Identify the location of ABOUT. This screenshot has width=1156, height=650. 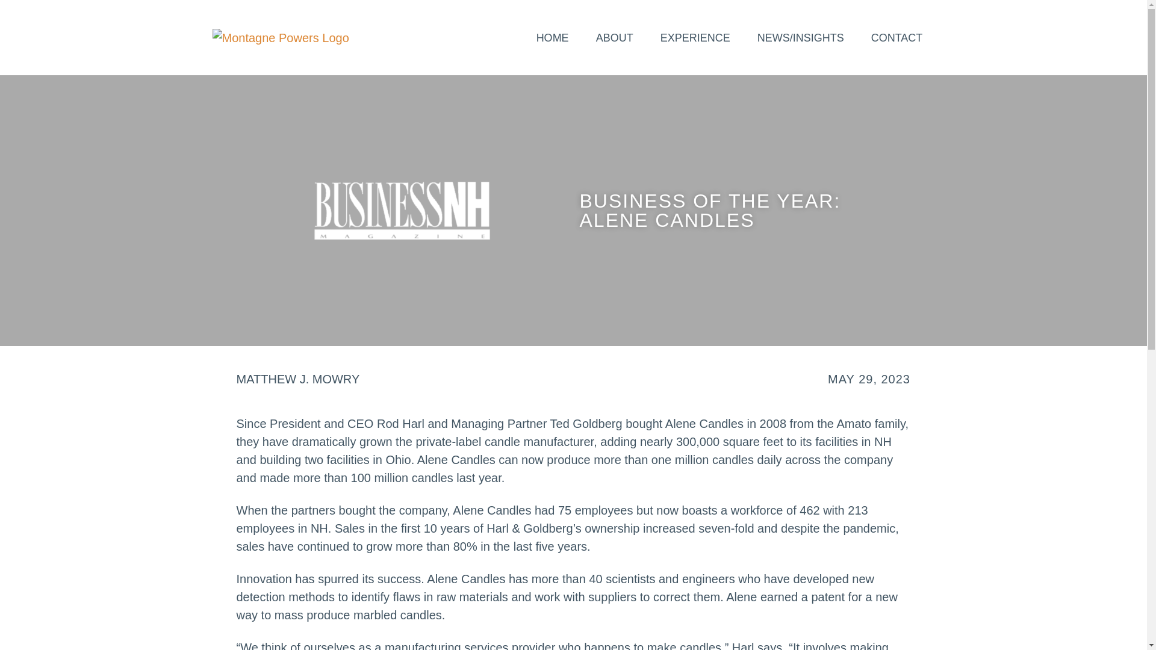
(614, 37).